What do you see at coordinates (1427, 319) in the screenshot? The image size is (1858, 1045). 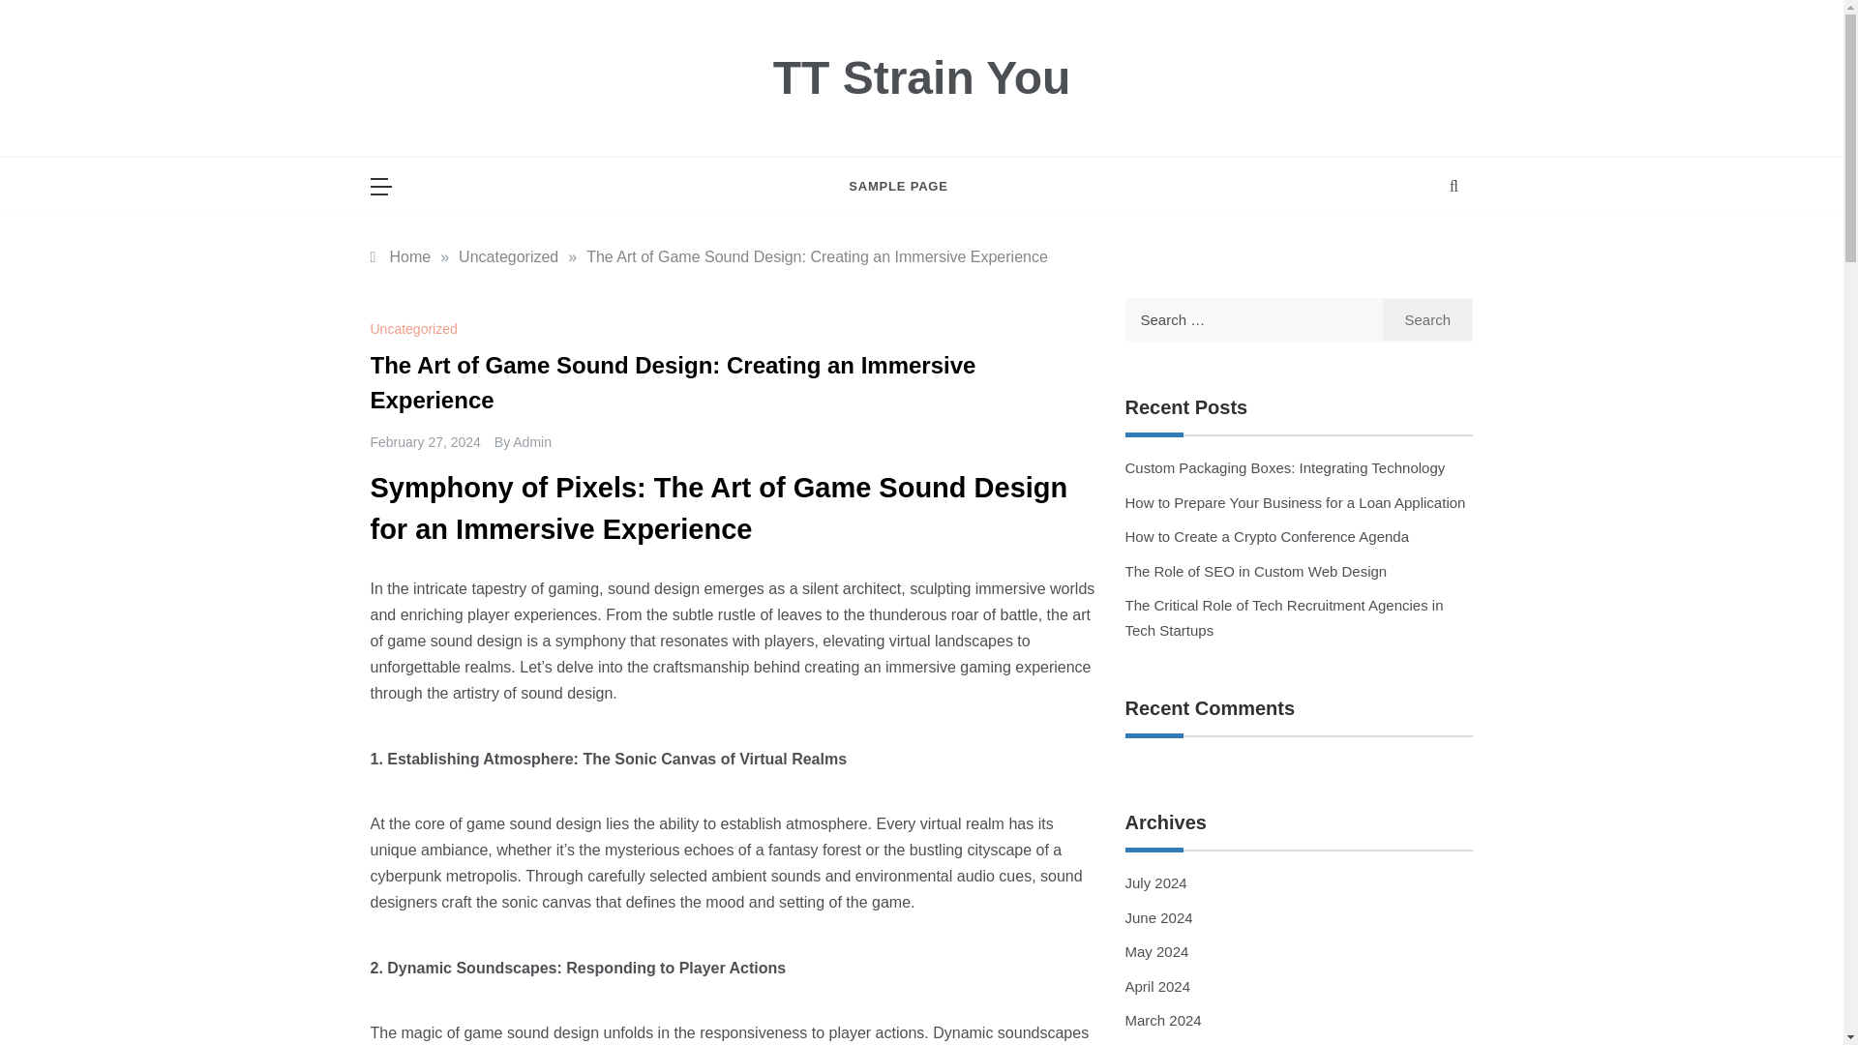 I see `Search` at bounding box center [1427, 319].